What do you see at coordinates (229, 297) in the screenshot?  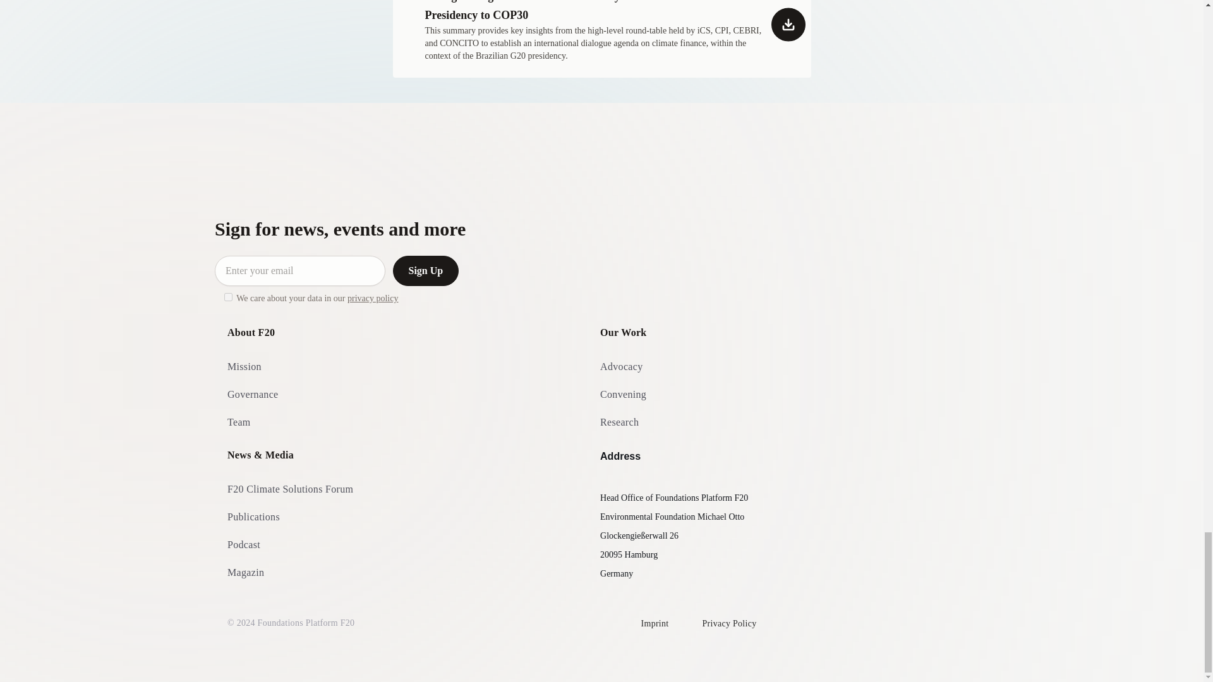 I see `1` at bounding box center [229, 297].